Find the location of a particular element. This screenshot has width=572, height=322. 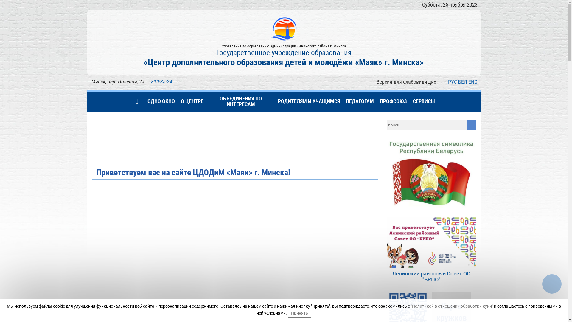

310-35-24 is located at coordinates (161, 82).